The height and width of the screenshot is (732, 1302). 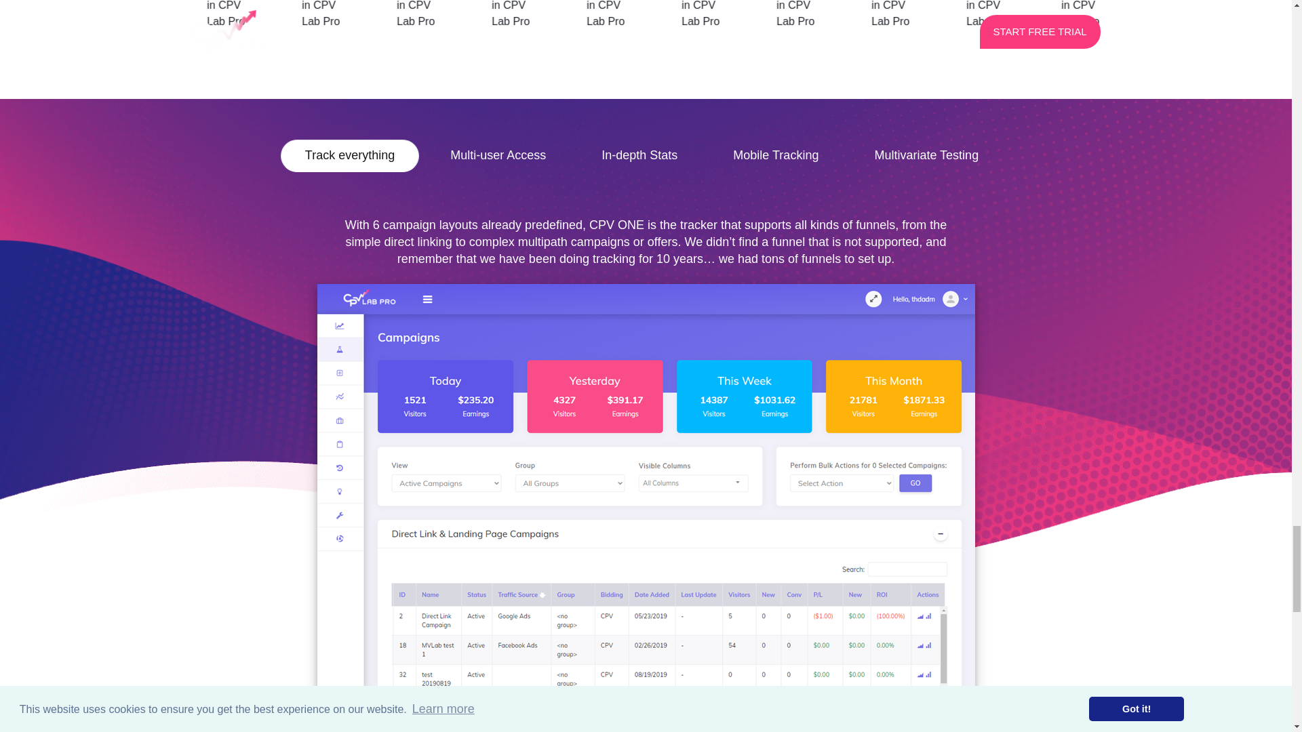 What do you see at coordinates (498, 155) in the screenshot?
I see `Multi-user Access` at bounding box center [498, 155].